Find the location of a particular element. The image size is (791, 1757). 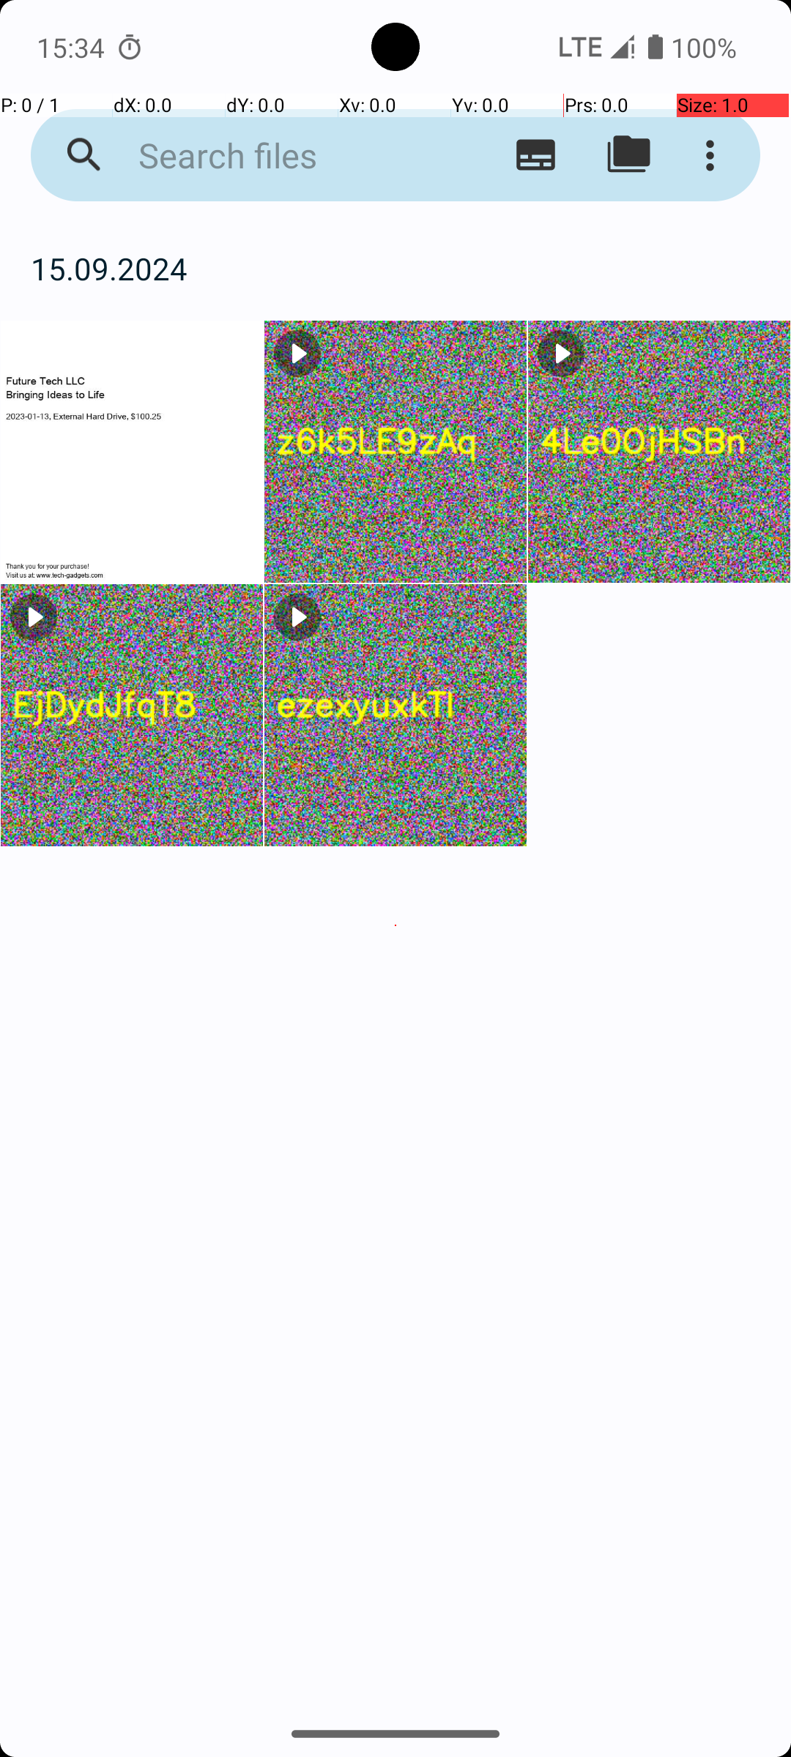

15.09.2024 is located at coordinates (395, 268).